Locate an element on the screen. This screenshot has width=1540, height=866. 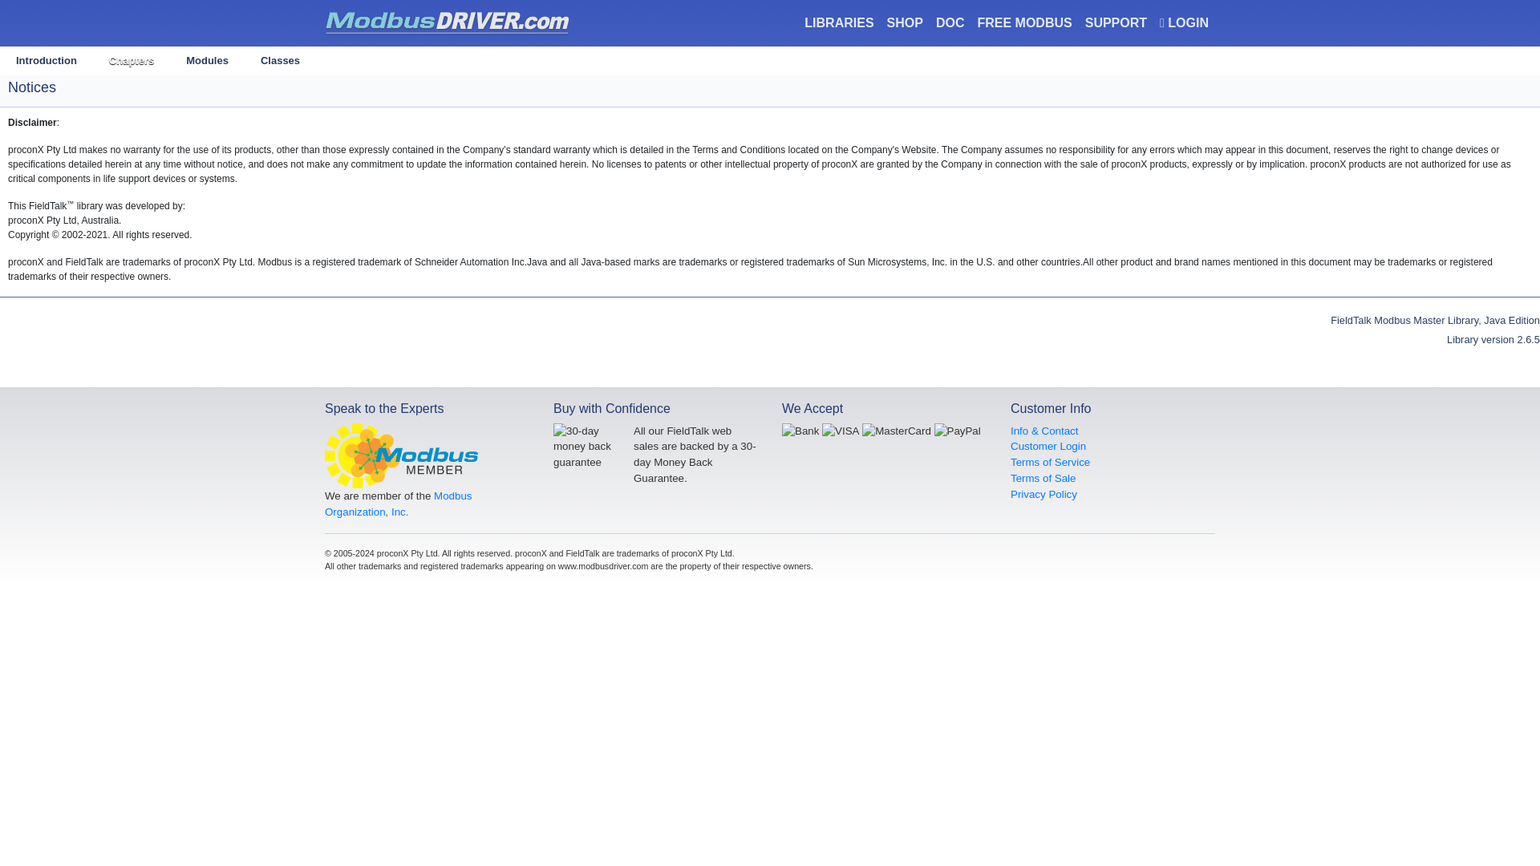
SHOP is located at coordinates (905, 22).